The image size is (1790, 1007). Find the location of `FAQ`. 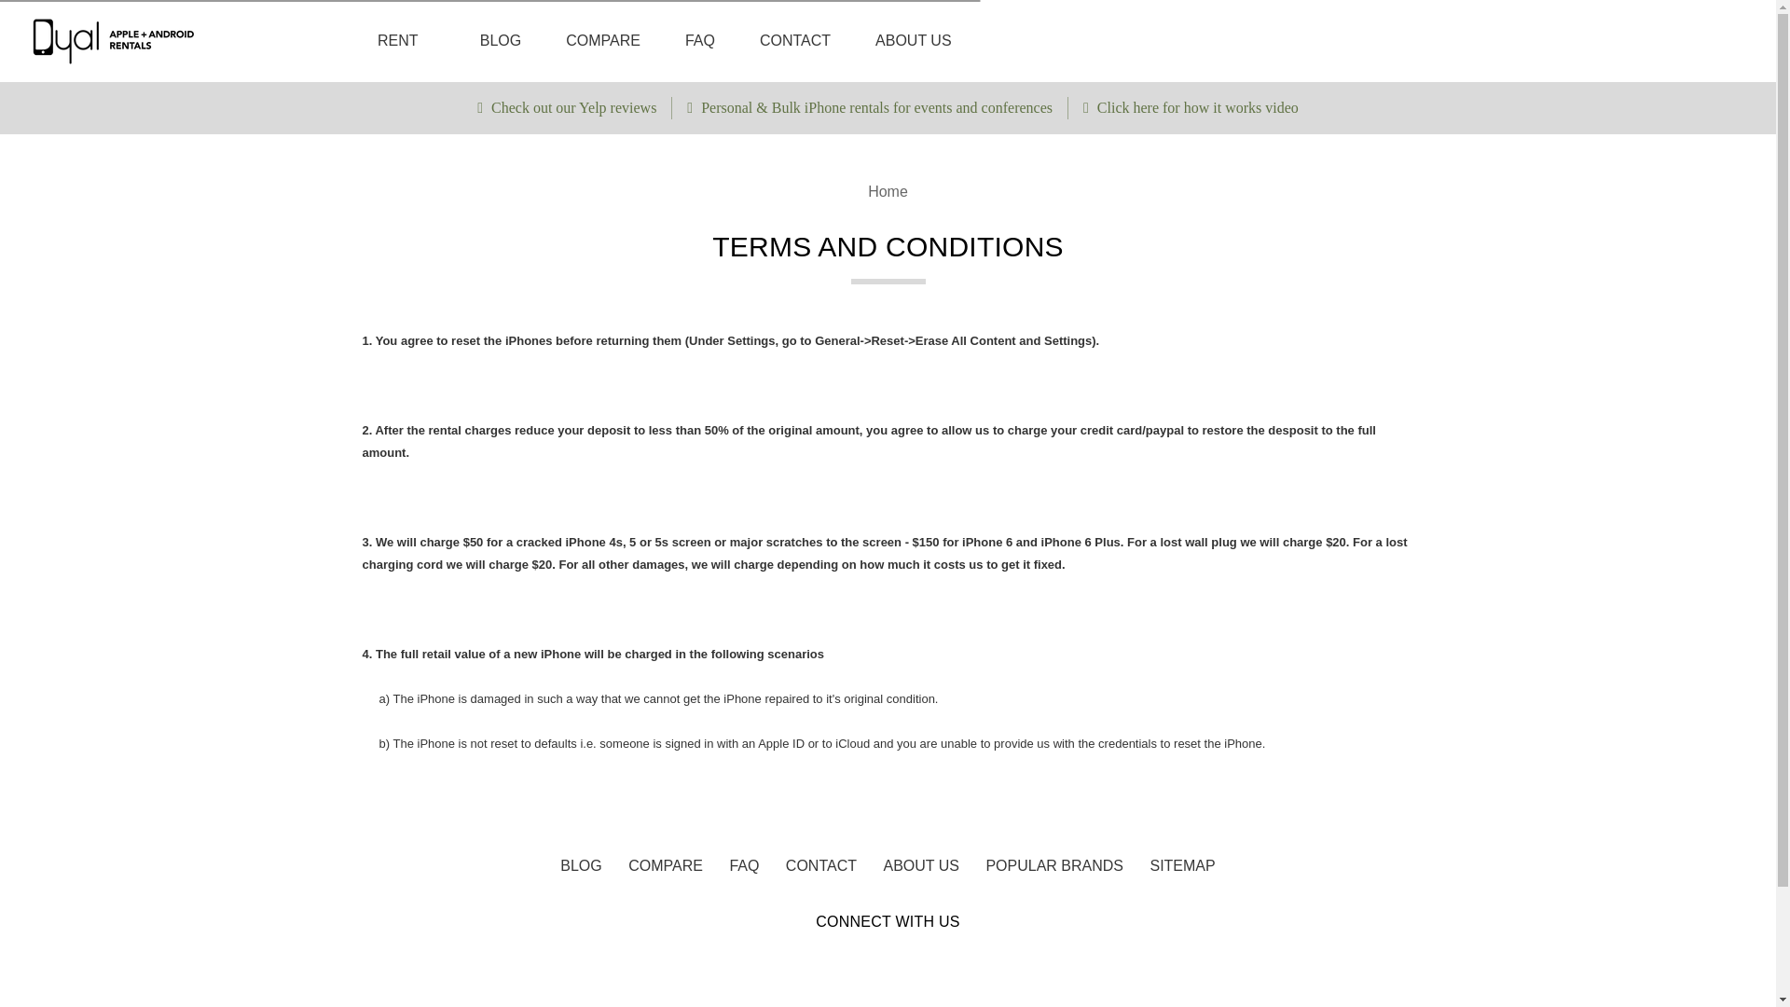

FAQ is located at coordinates (743, 865).